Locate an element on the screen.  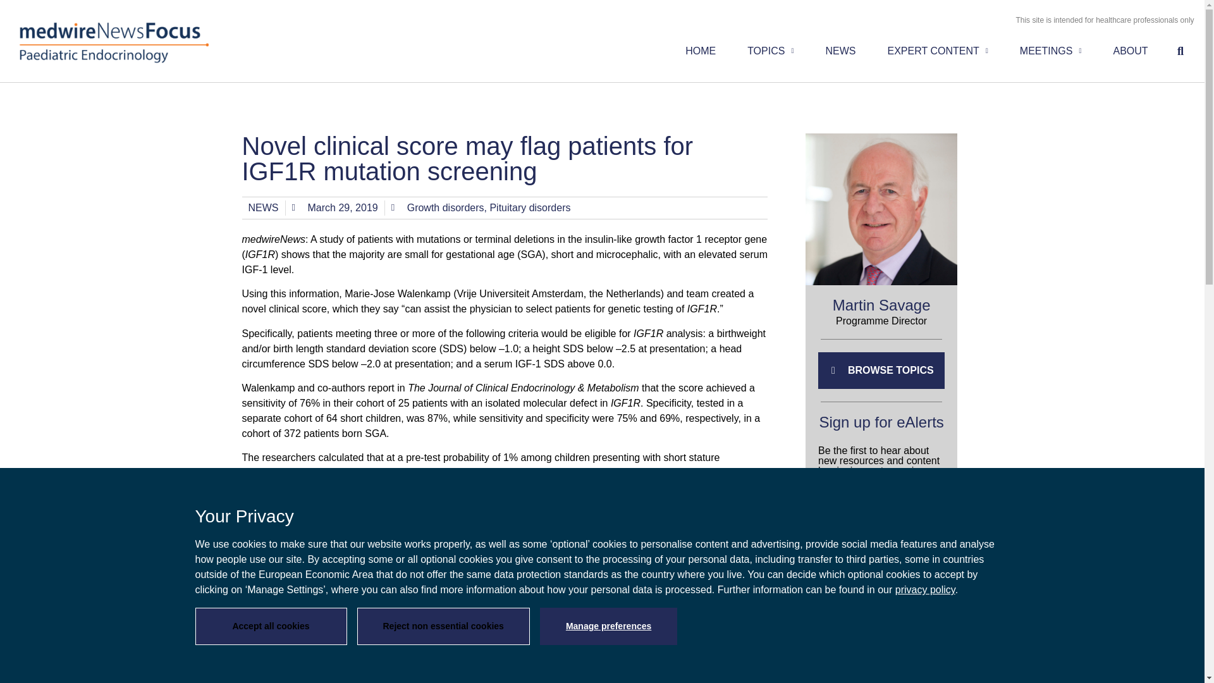
Reject non essential cookies is located at coordinates (443, 626).